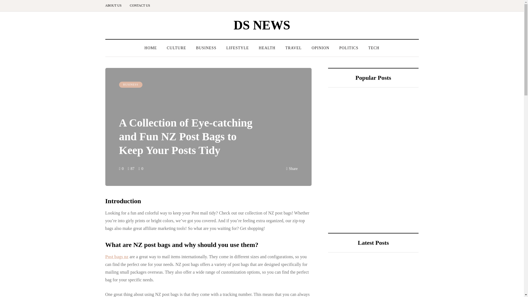  What do you see at coordinates (320, 48) in the screenshot?
I see `OPINION` at bounding box center [320, 48].